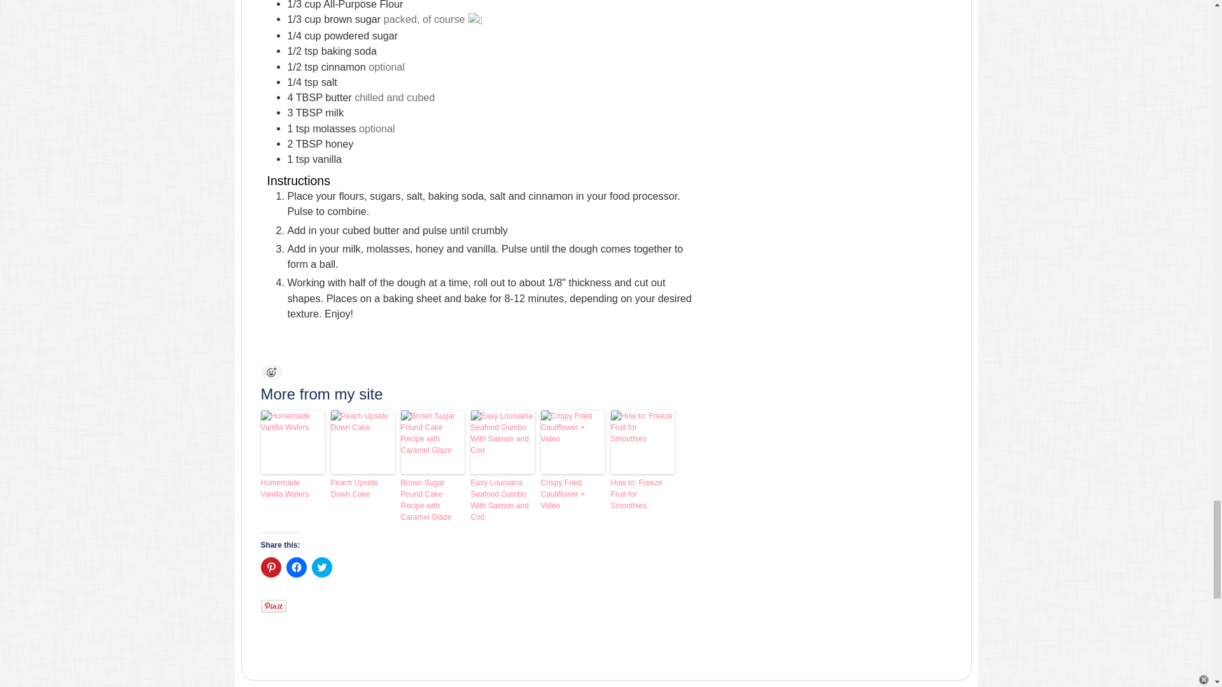 This screenshot has height=687, width=1222. I want to click on Easy Louisiana Seafood Gumbo With Salmon and Cod, so click(503, 499).